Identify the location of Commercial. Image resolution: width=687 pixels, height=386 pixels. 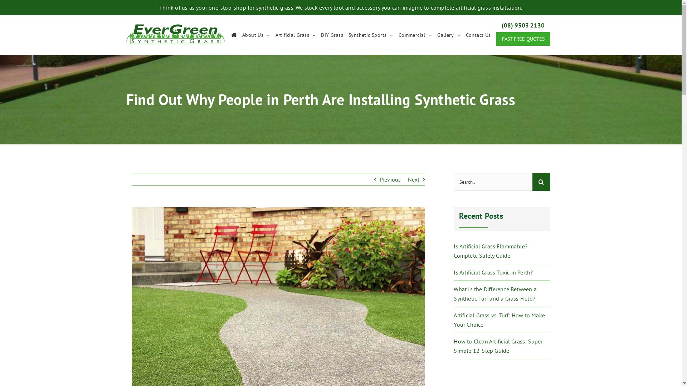
(415, 35).